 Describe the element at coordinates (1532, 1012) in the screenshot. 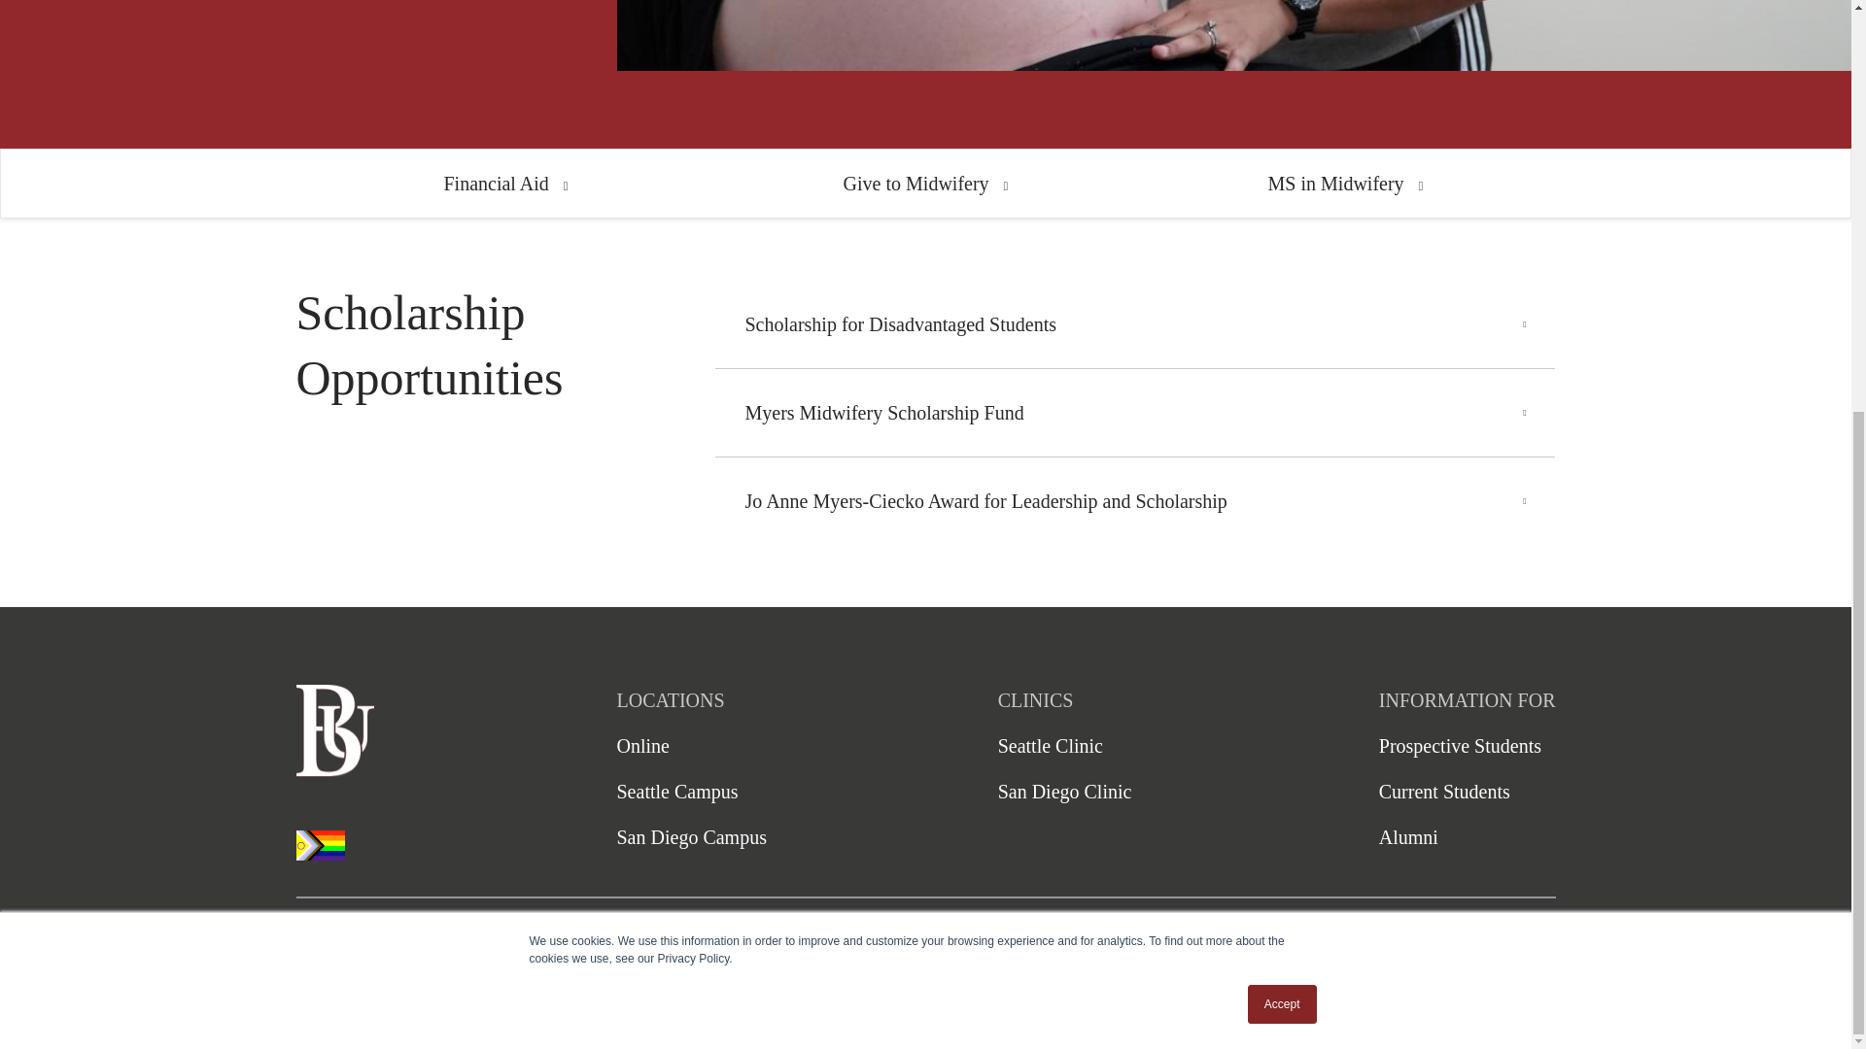

I see `Follow us on Linkedin` at that location.